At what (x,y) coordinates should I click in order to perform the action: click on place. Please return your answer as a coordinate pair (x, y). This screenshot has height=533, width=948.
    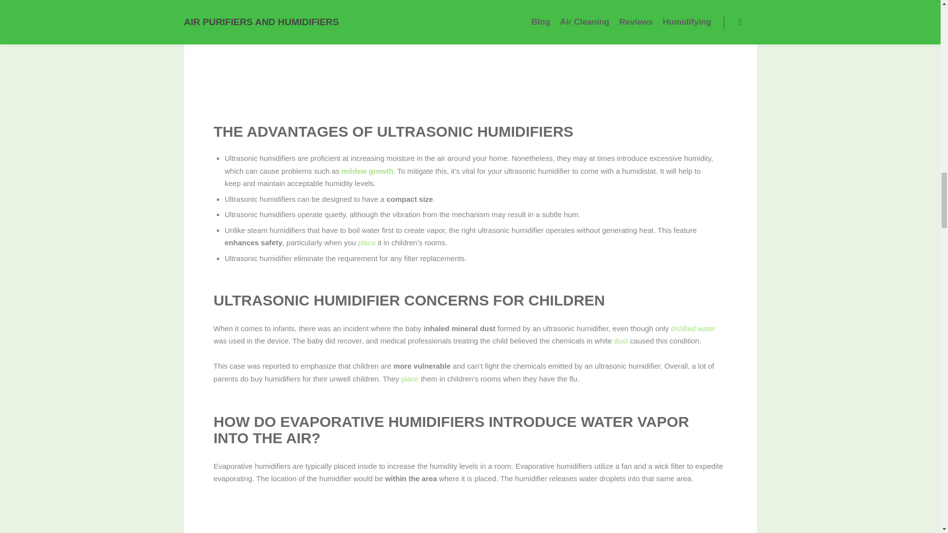
    Looking at the image, I should click on (366, 242).